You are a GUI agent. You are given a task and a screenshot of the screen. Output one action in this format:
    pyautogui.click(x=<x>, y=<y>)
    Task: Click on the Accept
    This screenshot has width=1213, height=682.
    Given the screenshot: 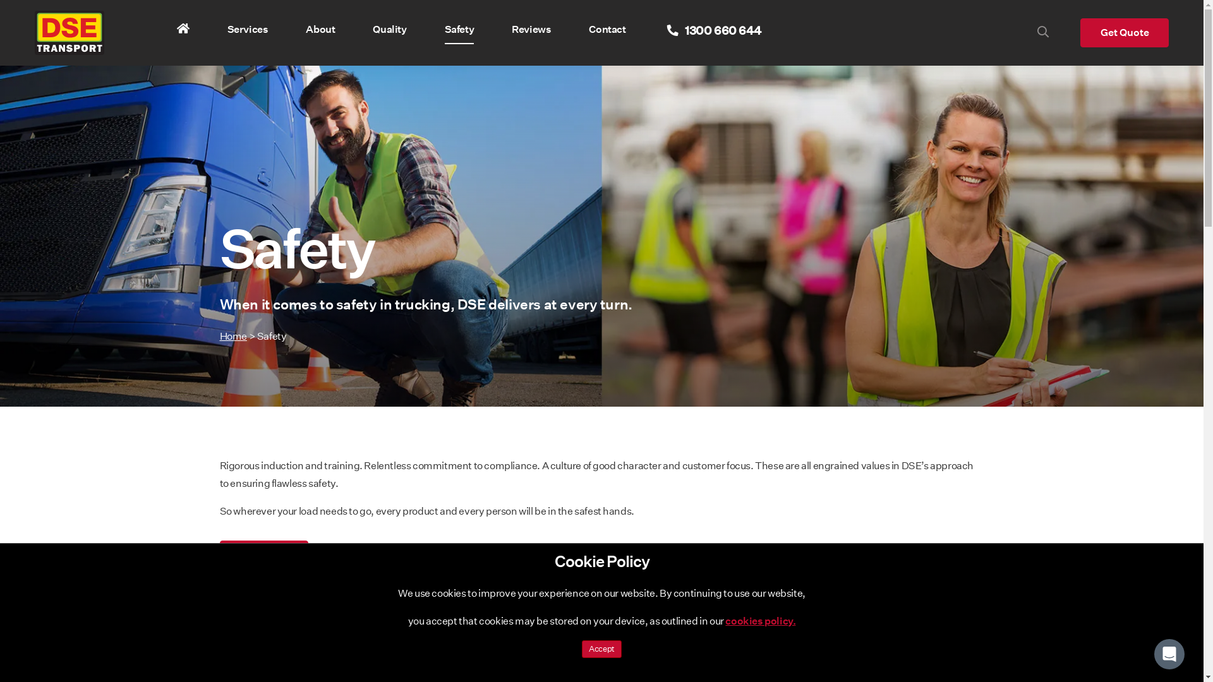 What is the action you would take?
    pyautogui.click(x=601, y=649)
    